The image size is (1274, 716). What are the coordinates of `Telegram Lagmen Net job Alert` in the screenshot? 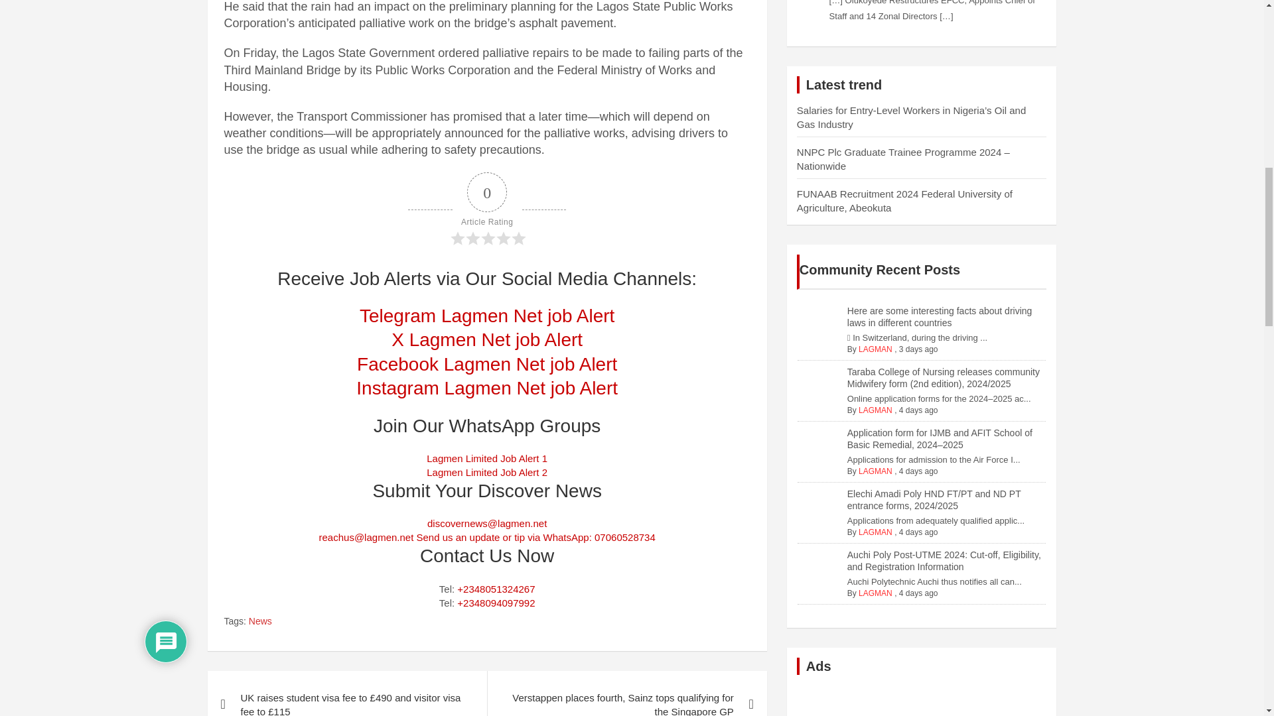 It's located at (486, 316).